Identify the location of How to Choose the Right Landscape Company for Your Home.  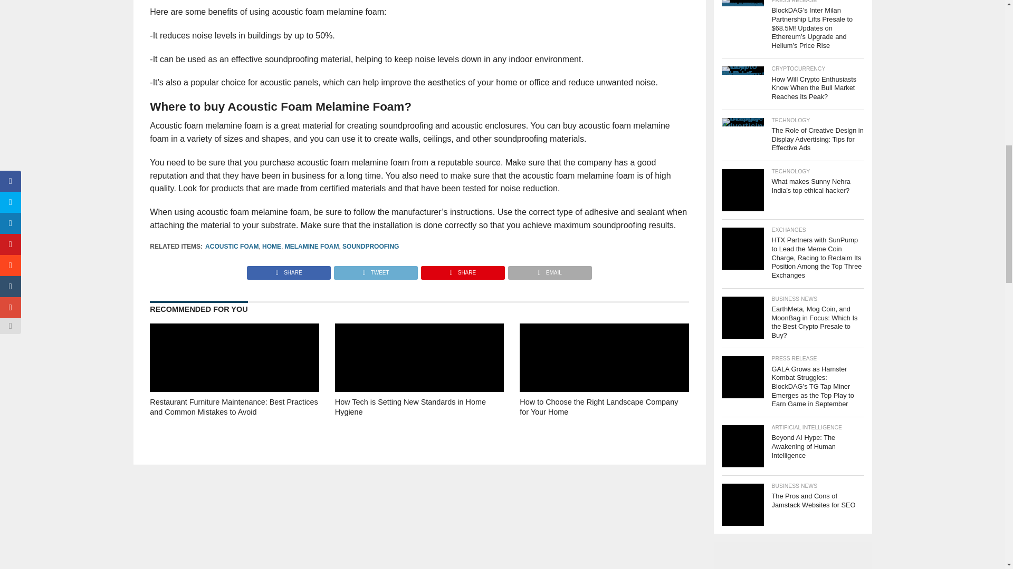
(604, 422).